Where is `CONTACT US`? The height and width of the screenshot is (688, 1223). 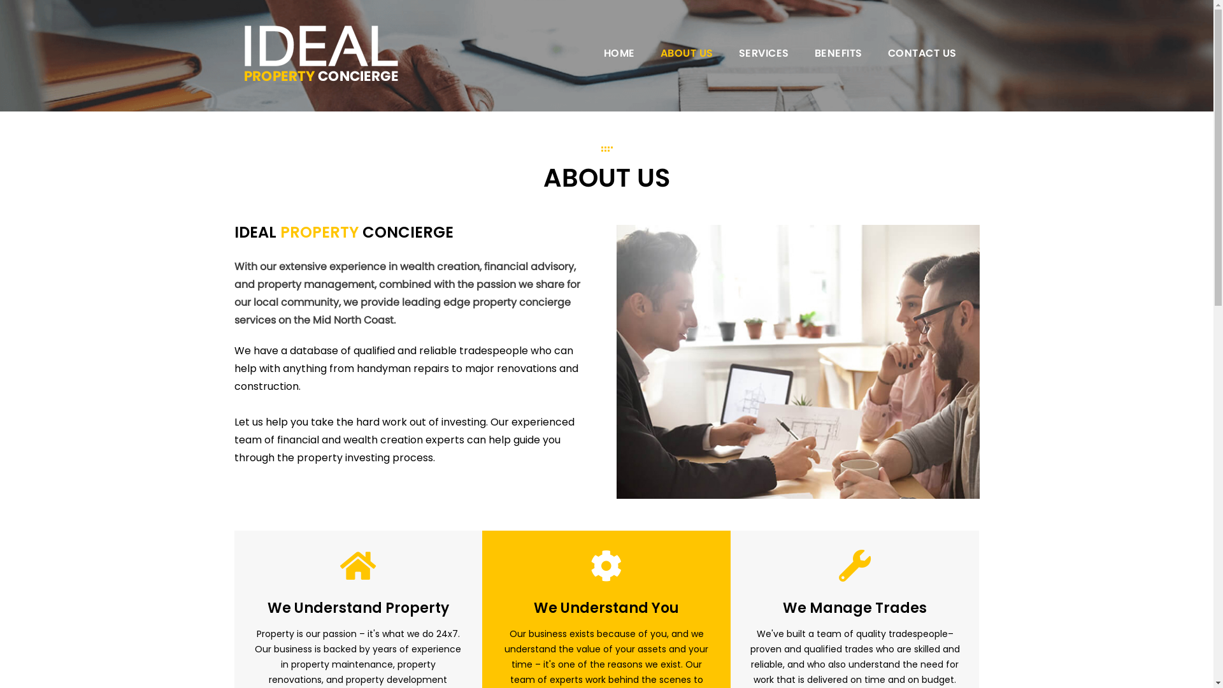 CONTACT US is located at coordinates (922, 54).